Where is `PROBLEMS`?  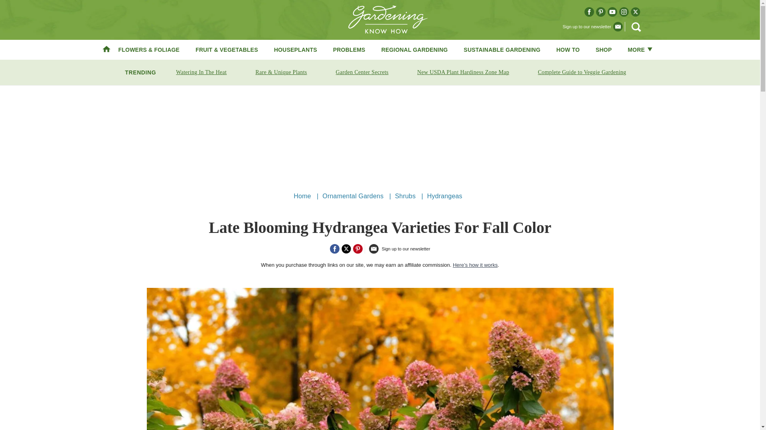
PROBLEMS is located at coordinates (349, 49).